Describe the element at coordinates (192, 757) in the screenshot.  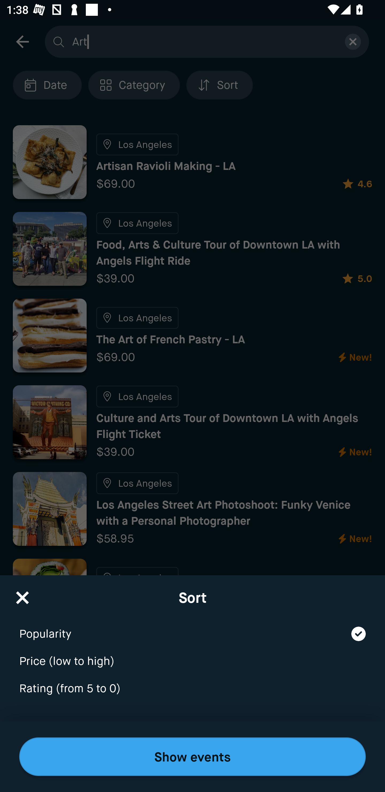
I see `Show events` at that location.